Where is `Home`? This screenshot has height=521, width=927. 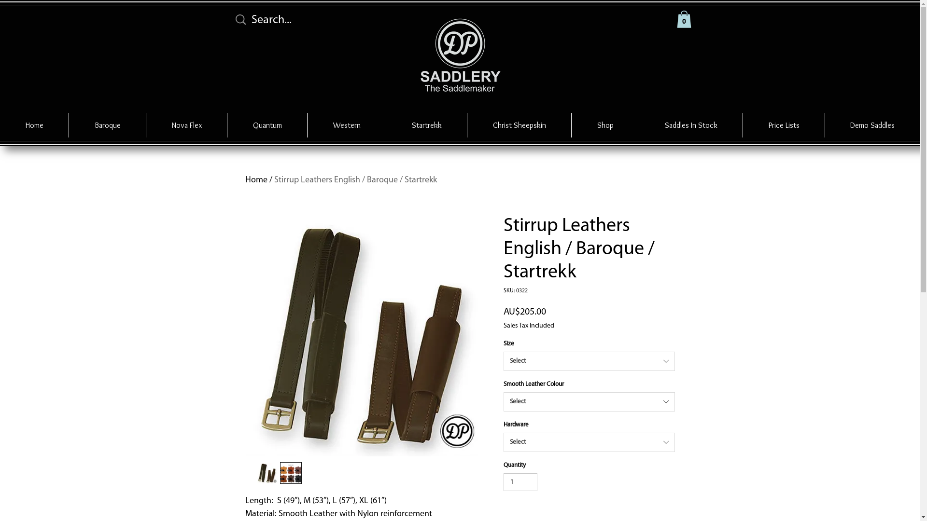
Home is located at coordinates (34, 125).